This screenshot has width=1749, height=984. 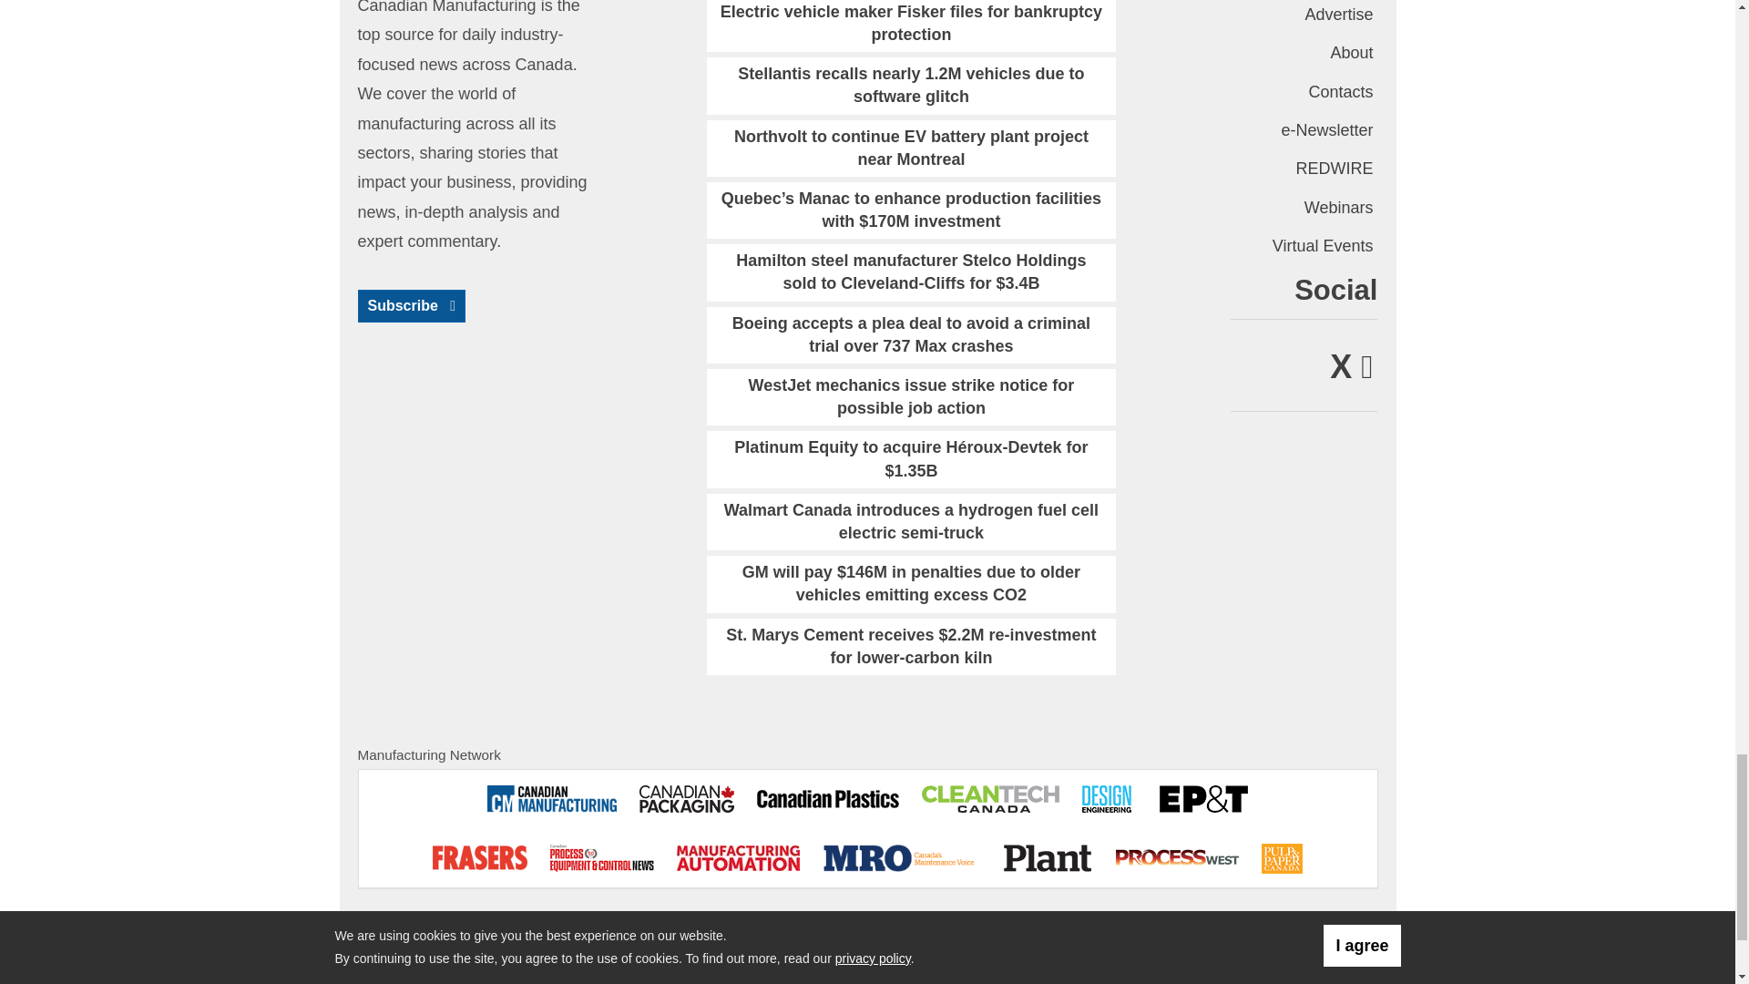 I want to click on Annex Business Media, so click(x=1294, y=931).